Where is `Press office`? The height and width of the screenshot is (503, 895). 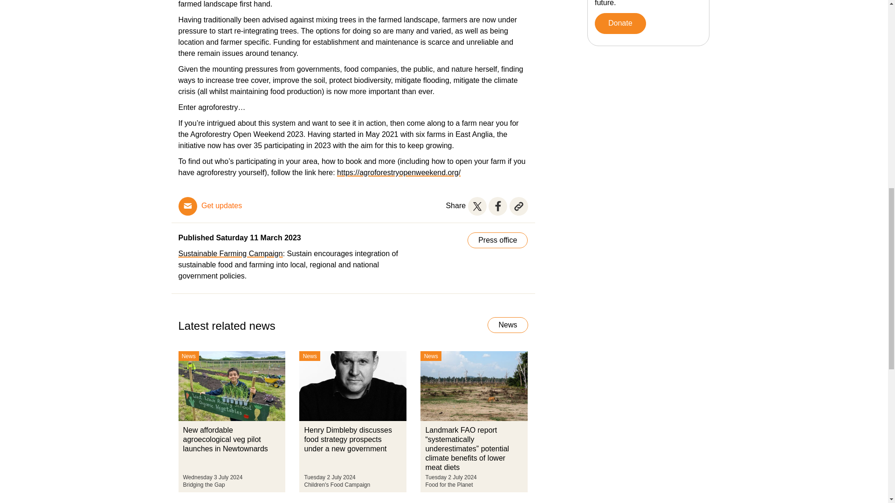
Press office is located at coordinates (497, 240).